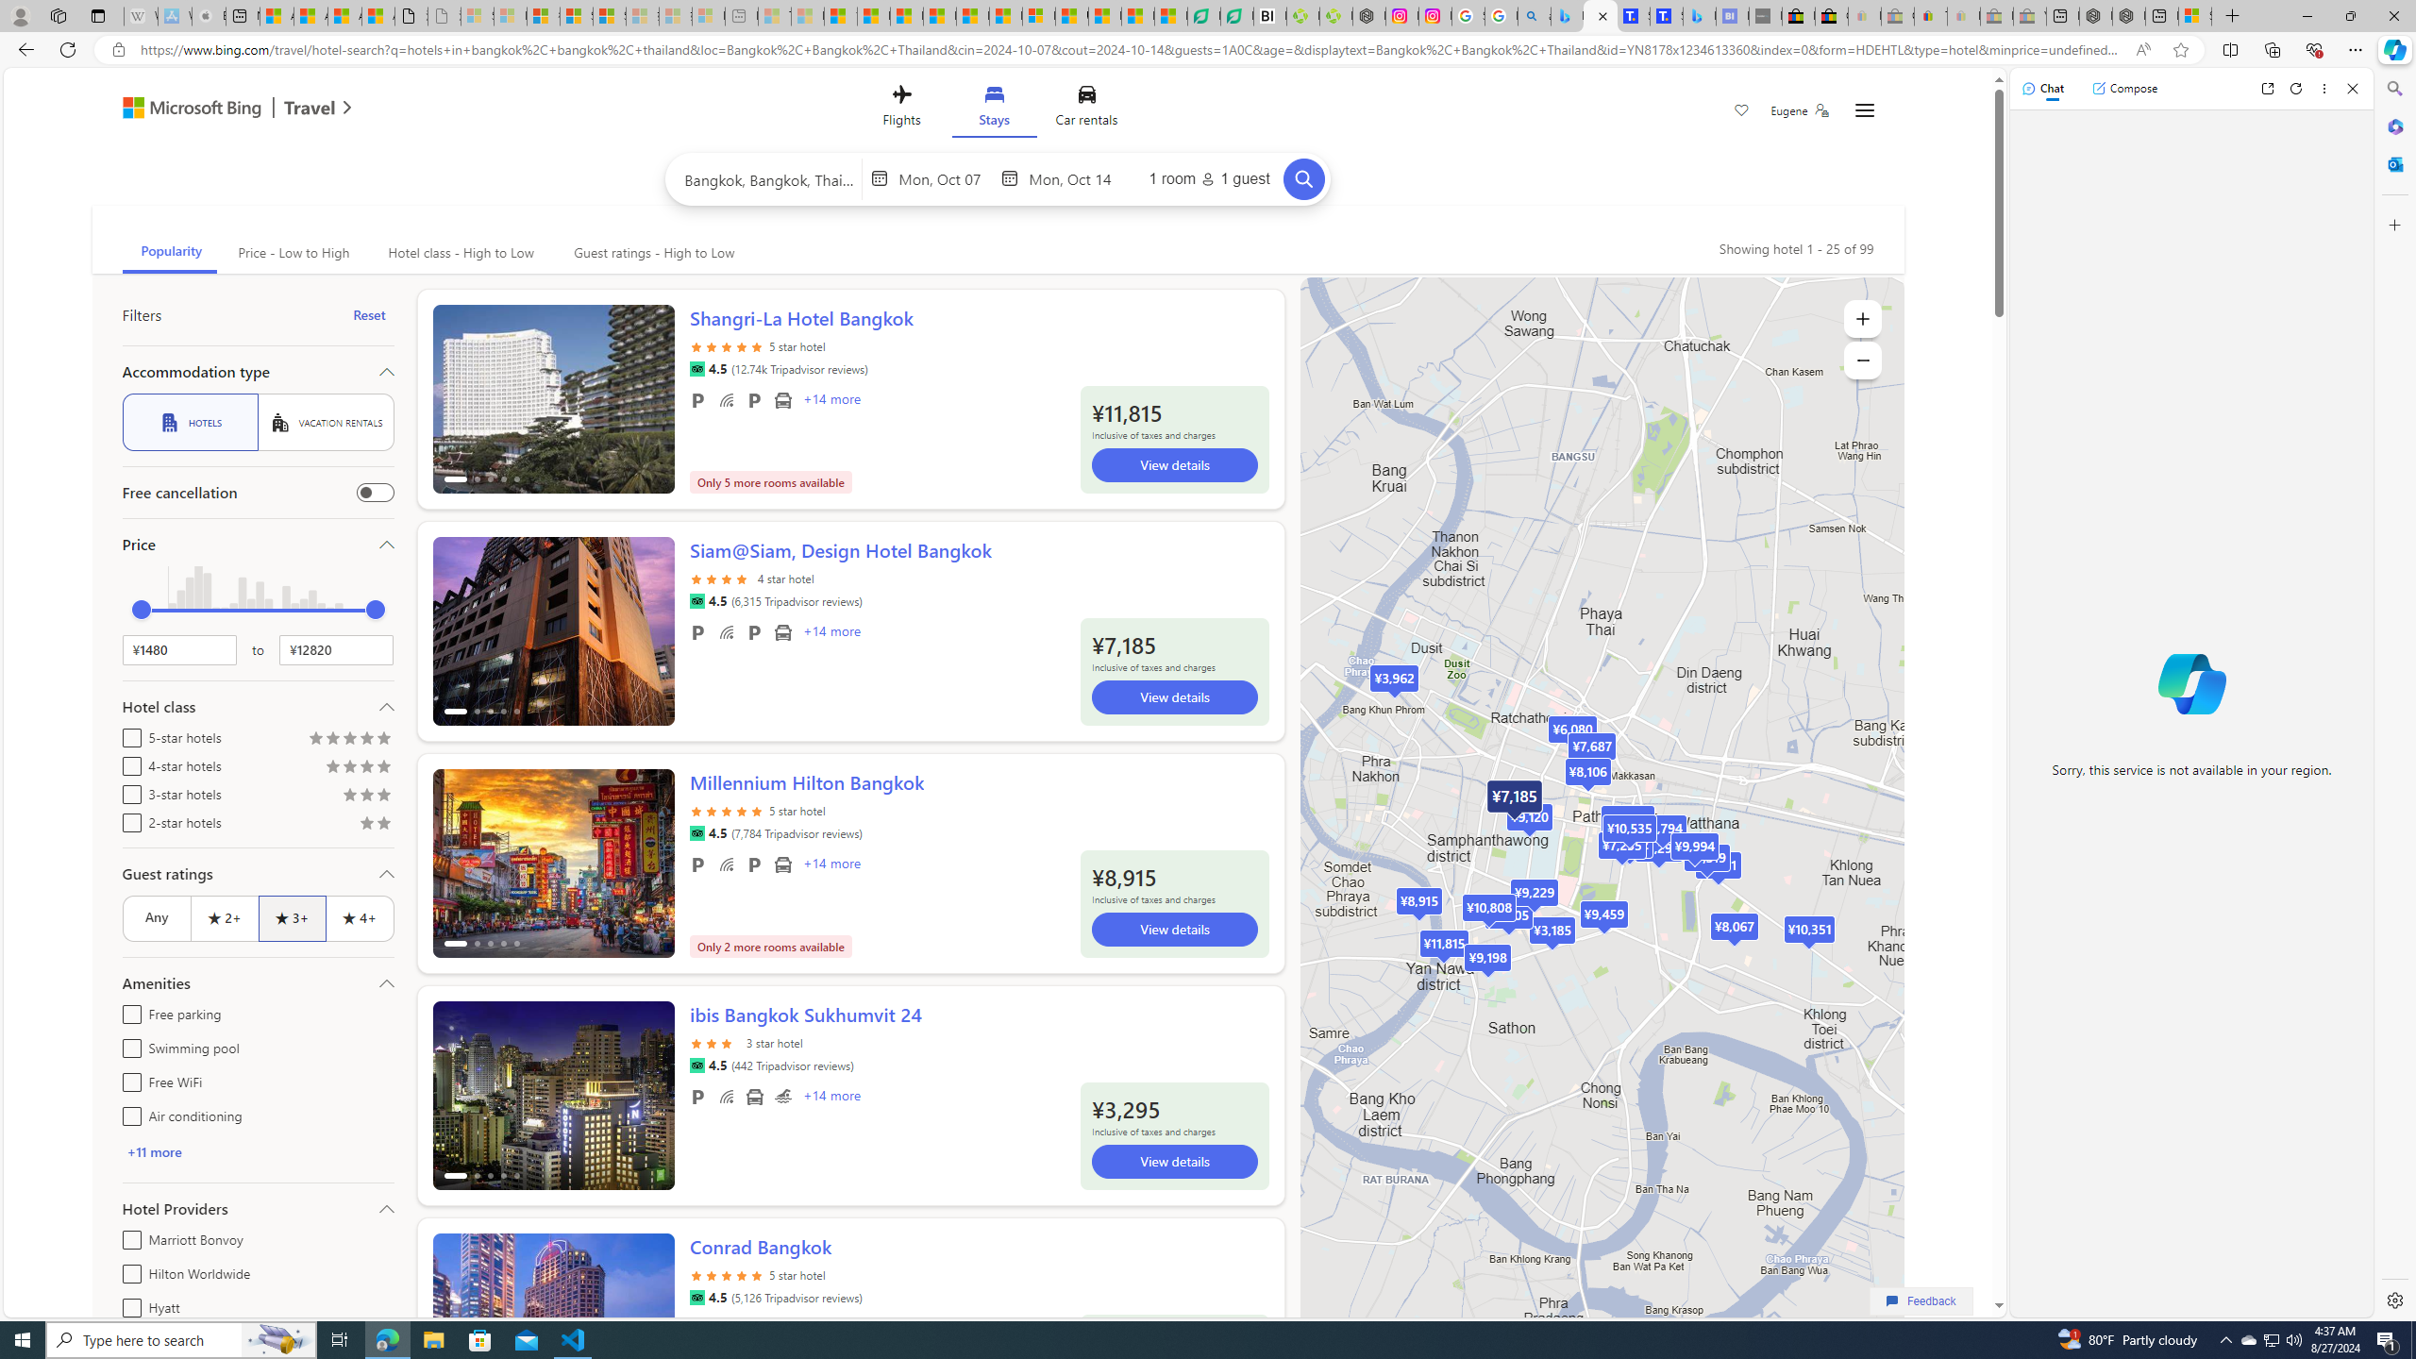  What do you see at coordinates (187, 108) in the screenshot?
I see `Class: msft-bing-logo msft-bing-logo-desktop` at bounding box center [187, 108].